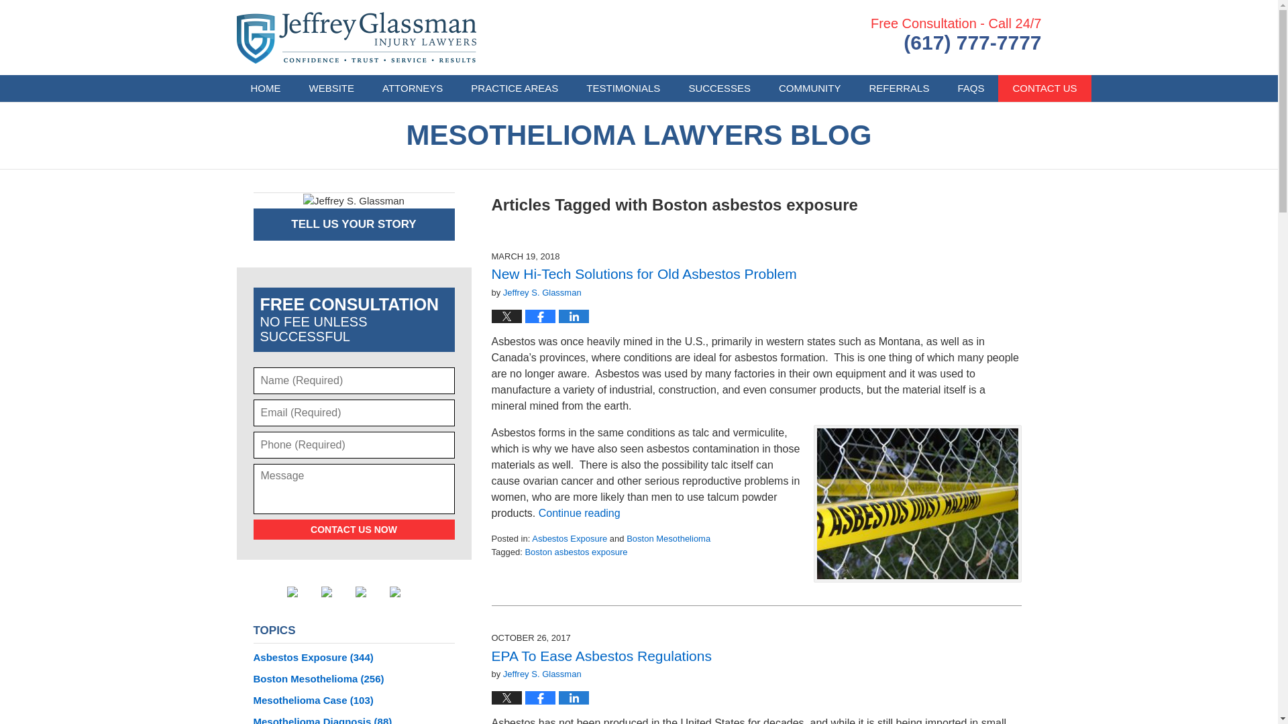 The height and width of the screenshot is (724, 1288). Describe the element at coordinates (623, 88) in the screenshot. I see `TESTIMONIALS` at that location.